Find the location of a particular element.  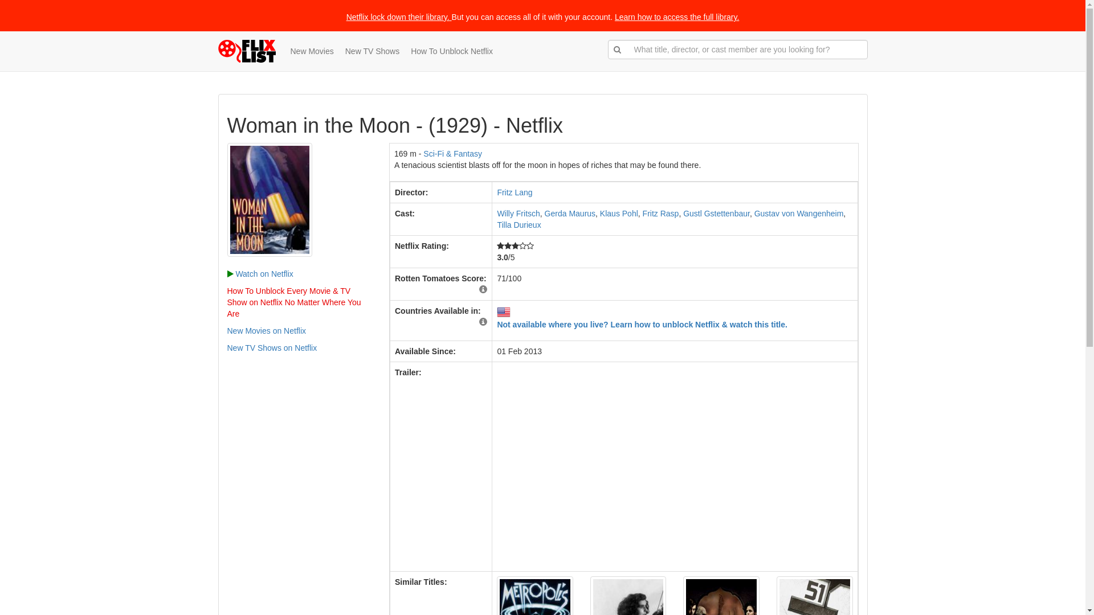

Gustav von Wangenheim is located at coordinates (799, 214).